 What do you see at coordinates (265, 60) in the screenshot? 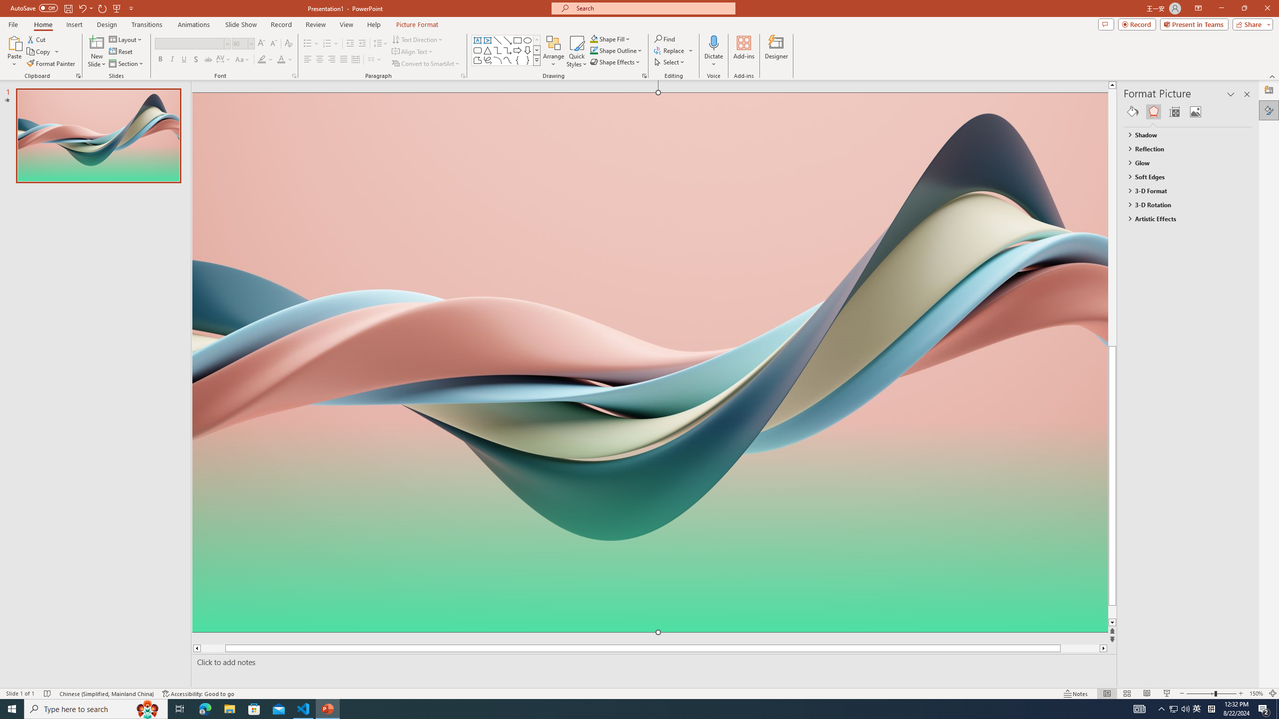
I see `Text Highlight Color` at bounding box center [265, 60].